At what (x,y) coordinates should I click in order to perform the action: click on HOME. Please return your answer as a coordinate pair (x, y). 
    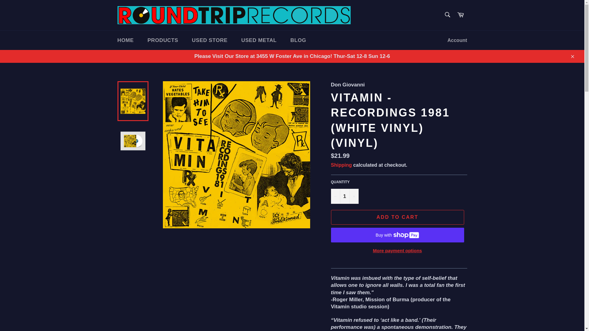
    Looking at the image, I should click on (125, 40).